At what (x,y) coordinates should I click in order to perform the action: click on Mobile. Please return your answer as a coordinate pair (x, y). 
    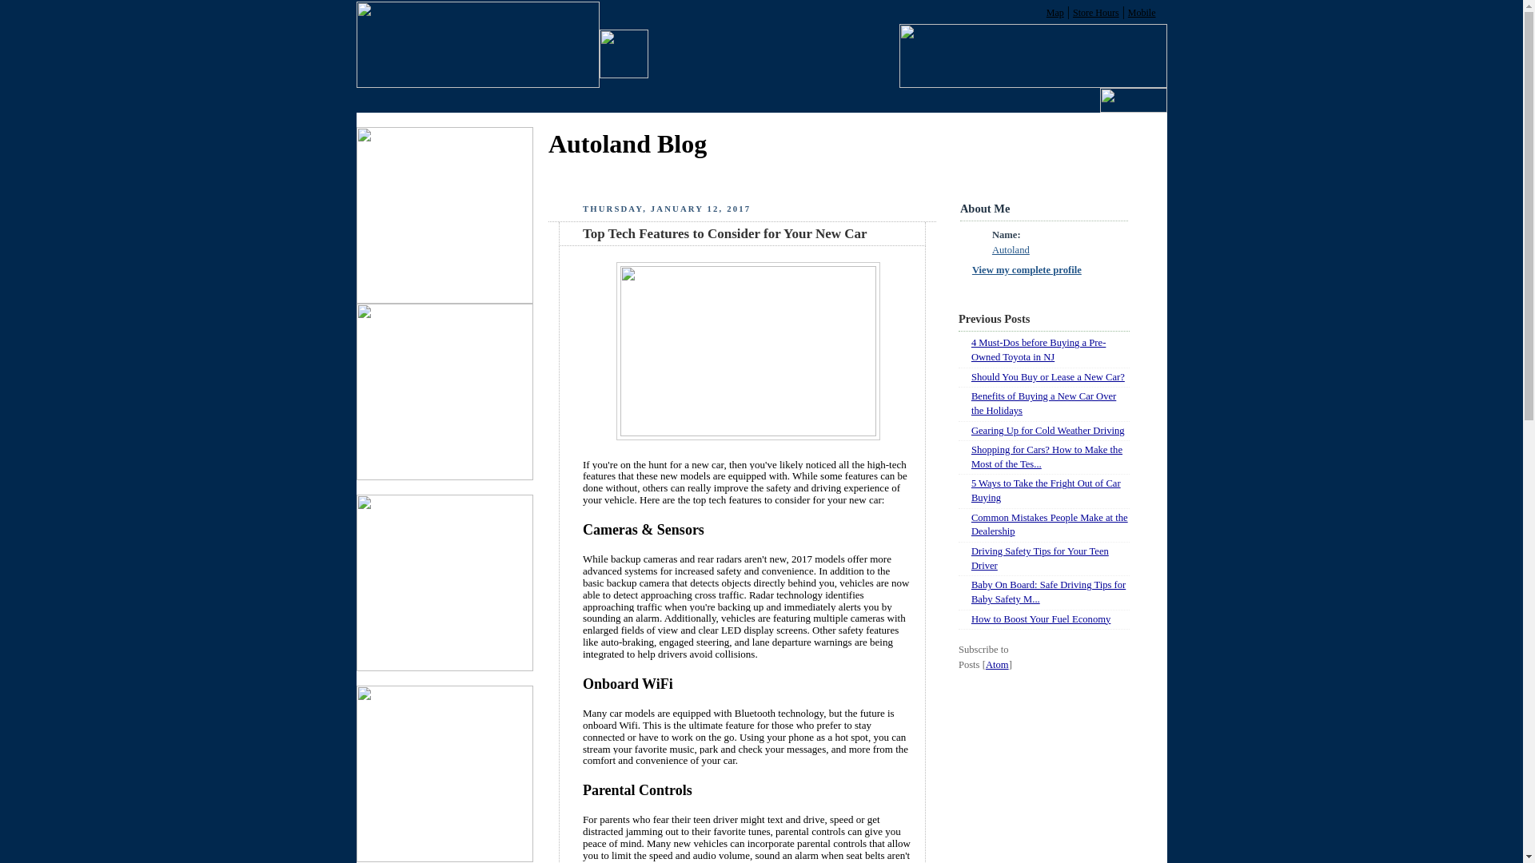
    Looking at the image, I should click on (1142, 12).